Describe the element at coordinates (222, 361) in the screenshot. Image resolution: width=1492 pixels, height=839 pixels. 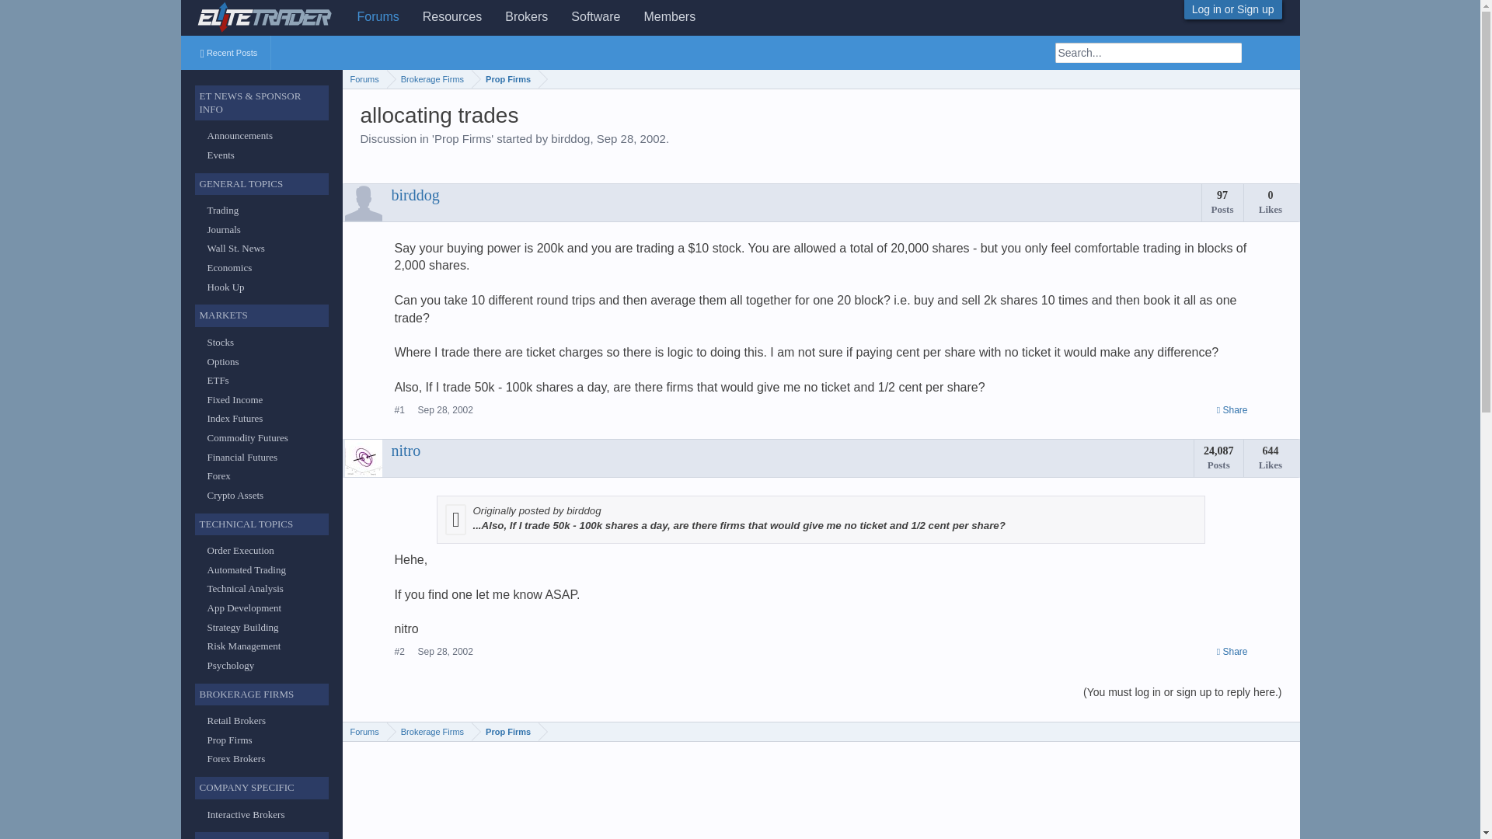
I see `Options` at that location.